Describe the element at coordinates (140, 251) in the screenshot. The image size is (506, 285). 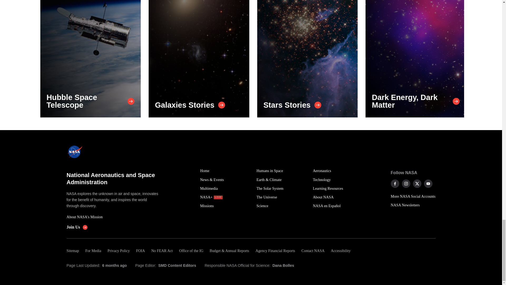
I see `FOIA` at that location.